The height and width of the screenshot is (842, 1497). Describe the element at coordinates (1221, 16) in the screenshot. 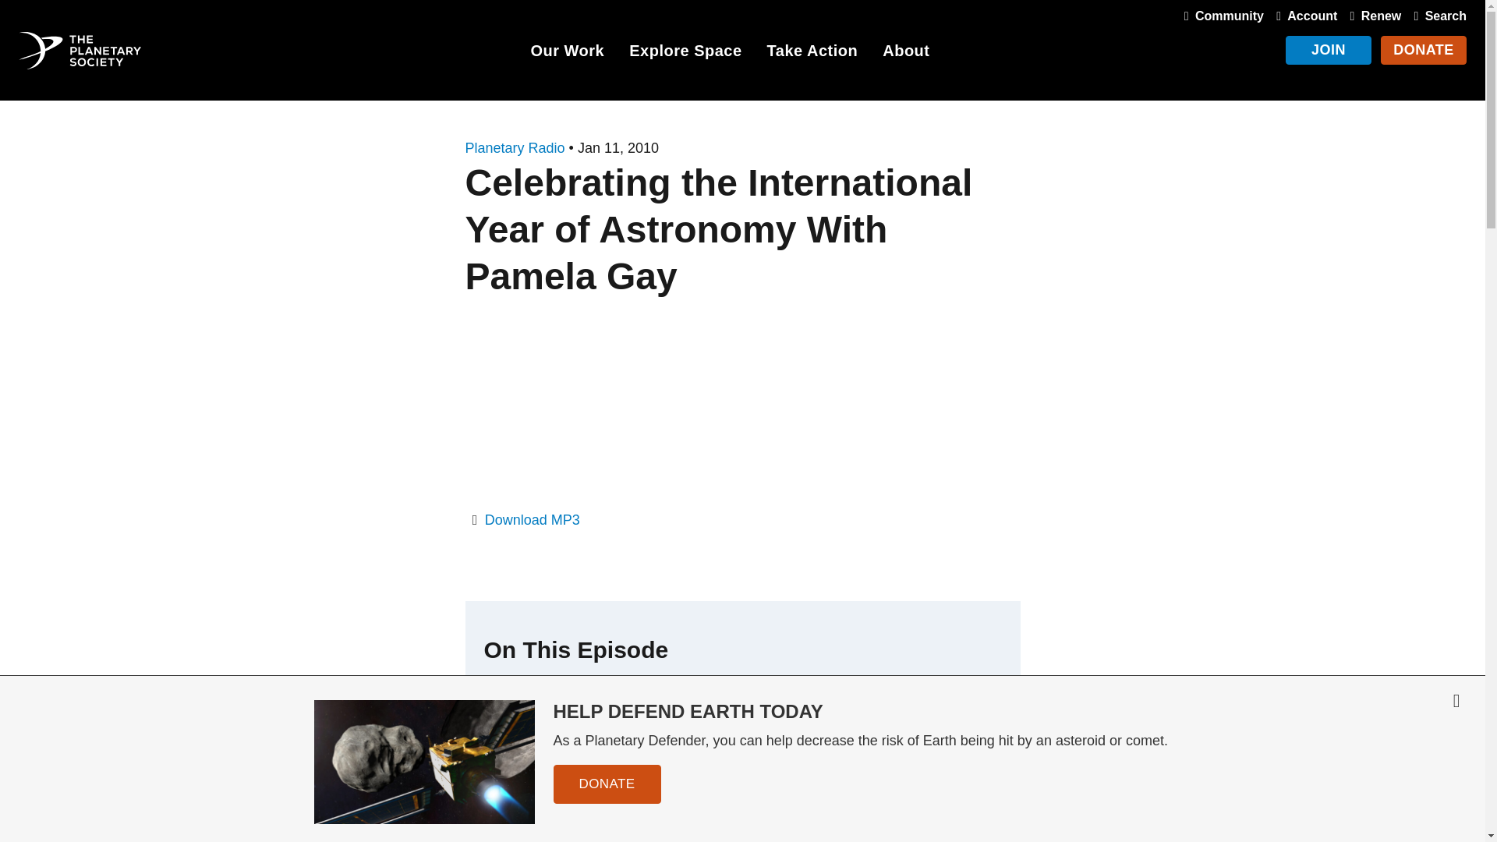

I see `Community` at that location.